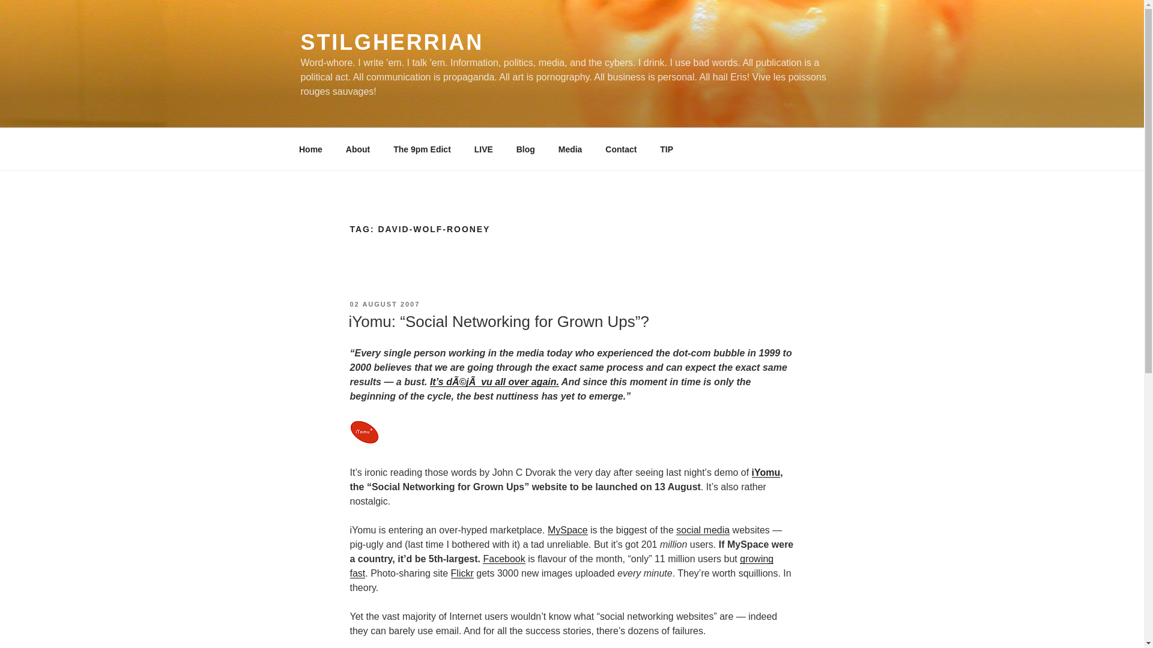 This screenshot has width=1153, height=648. I want to click on iYomu, so click(363, 444).